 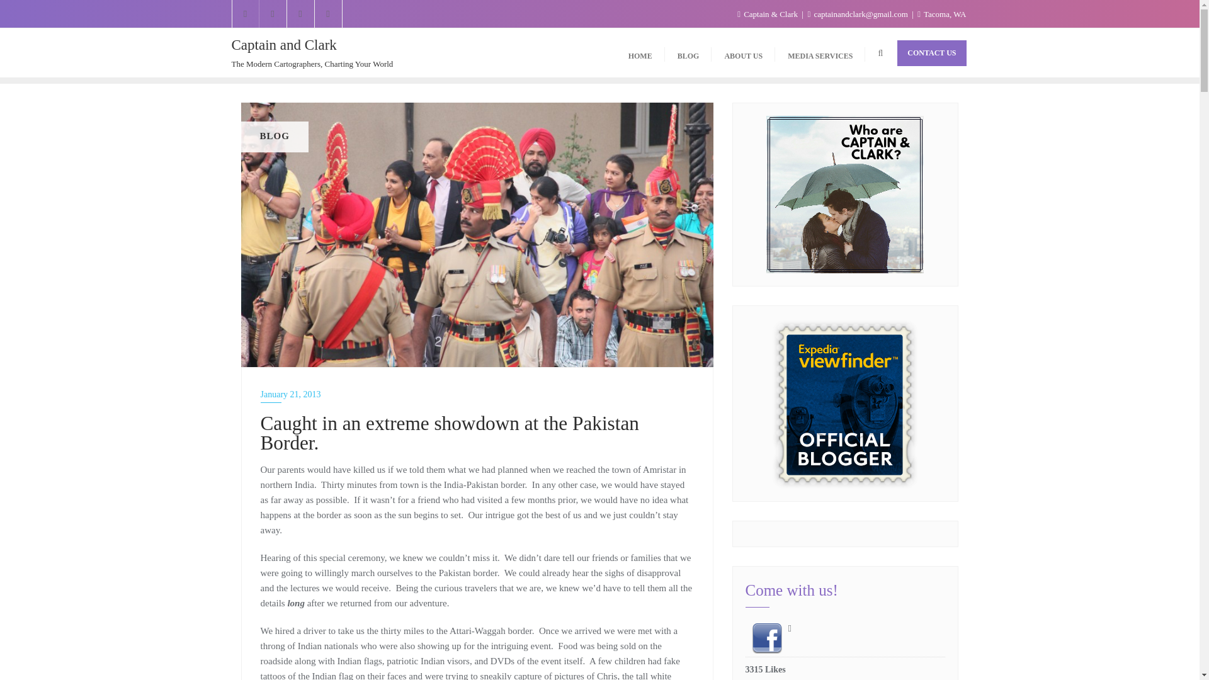 I want to click on MEDIA SERVICES, so click(x=820, y=53).